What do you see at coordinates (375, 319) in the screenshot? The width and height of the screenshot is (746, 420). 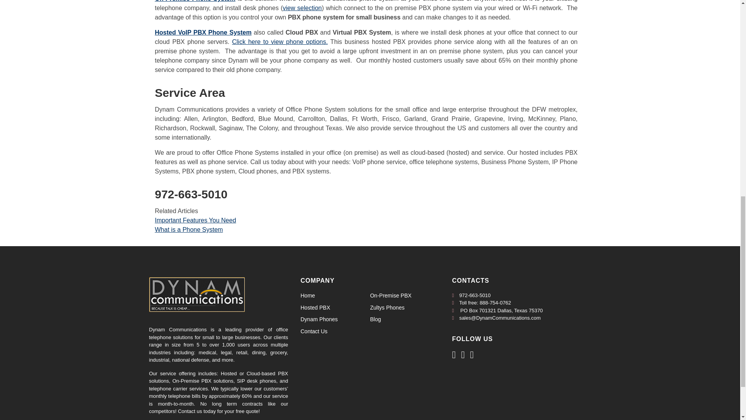 I see `Blog` at bounding box center [375, 319].